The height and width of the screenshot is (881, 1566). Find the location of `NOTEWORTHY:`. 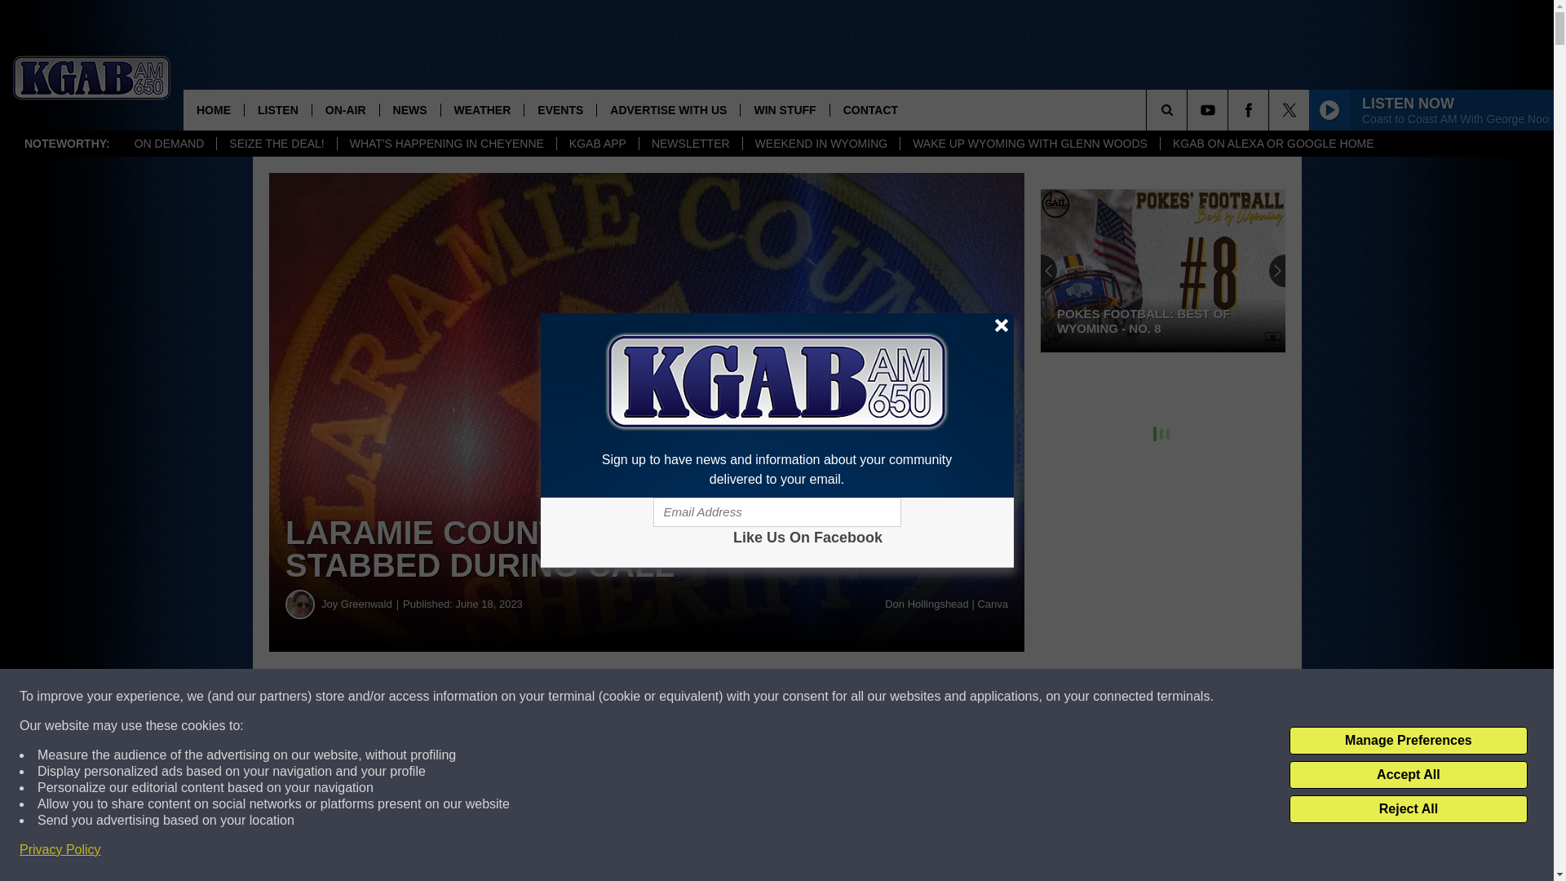

NOTEWORTHY: is located at coordinates (67, 144).